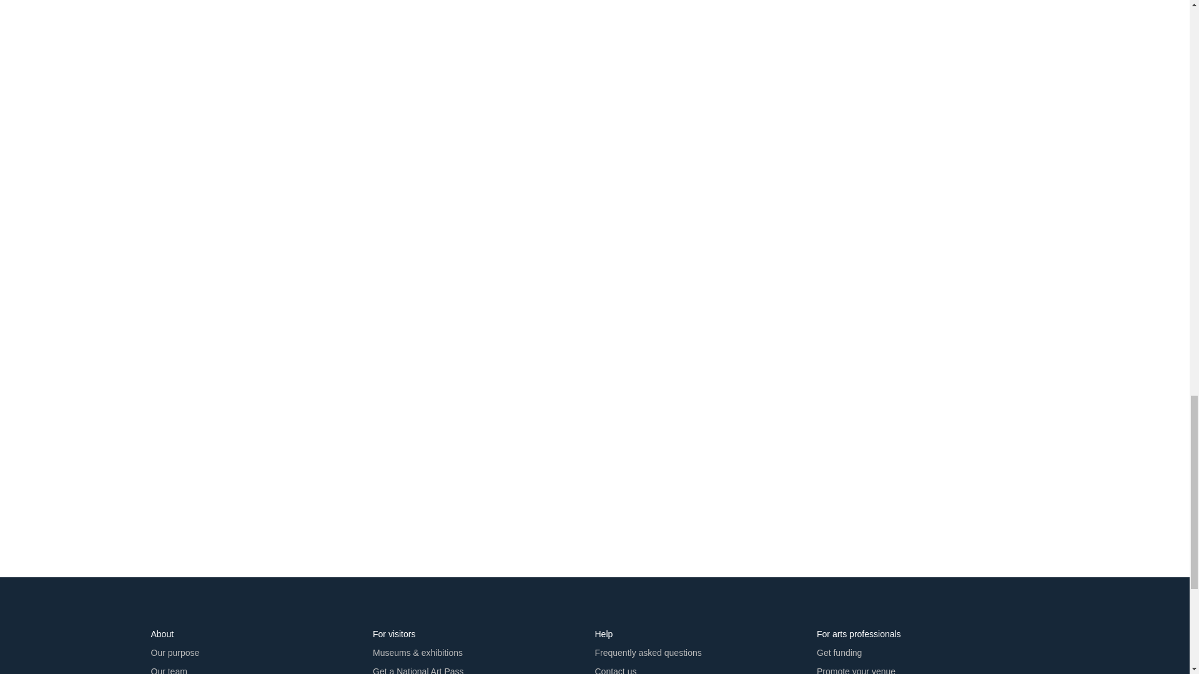  I want to click on Promote your venue, so click(856, 669).